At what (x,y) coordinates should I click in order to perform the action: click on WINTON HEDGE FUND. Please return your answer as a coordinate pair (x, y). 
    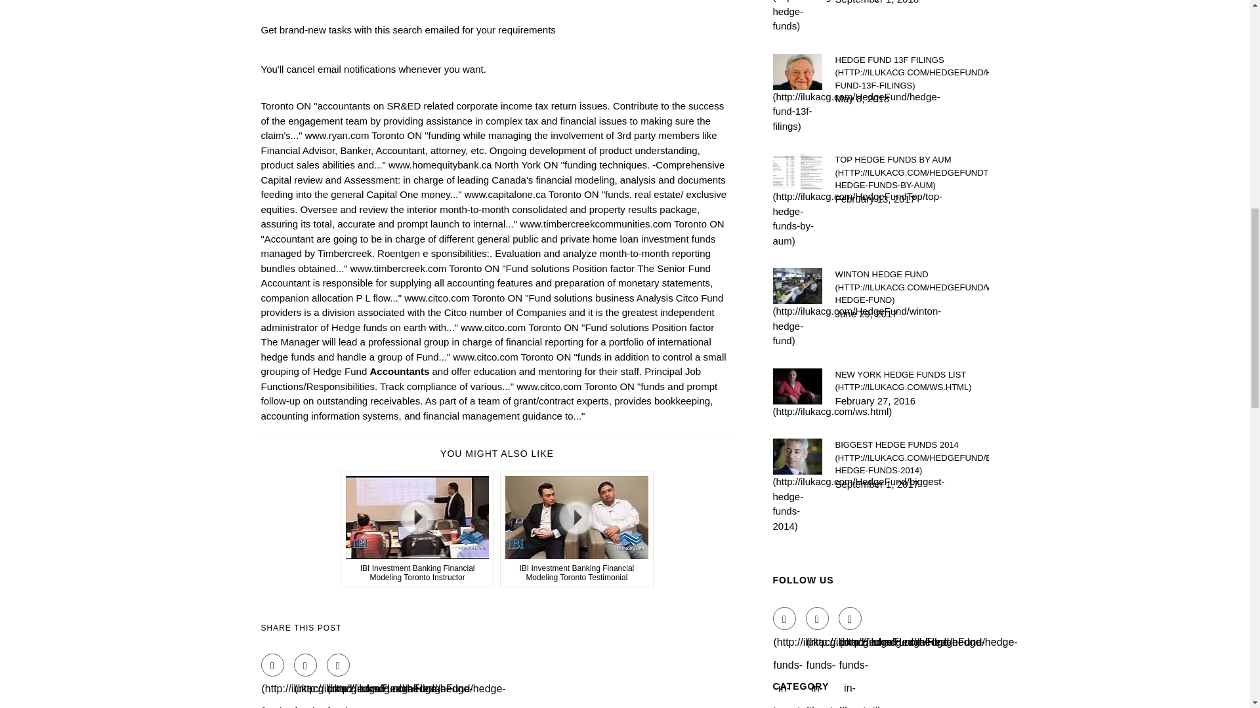
    Looking at the image, I should click on (912, 287).